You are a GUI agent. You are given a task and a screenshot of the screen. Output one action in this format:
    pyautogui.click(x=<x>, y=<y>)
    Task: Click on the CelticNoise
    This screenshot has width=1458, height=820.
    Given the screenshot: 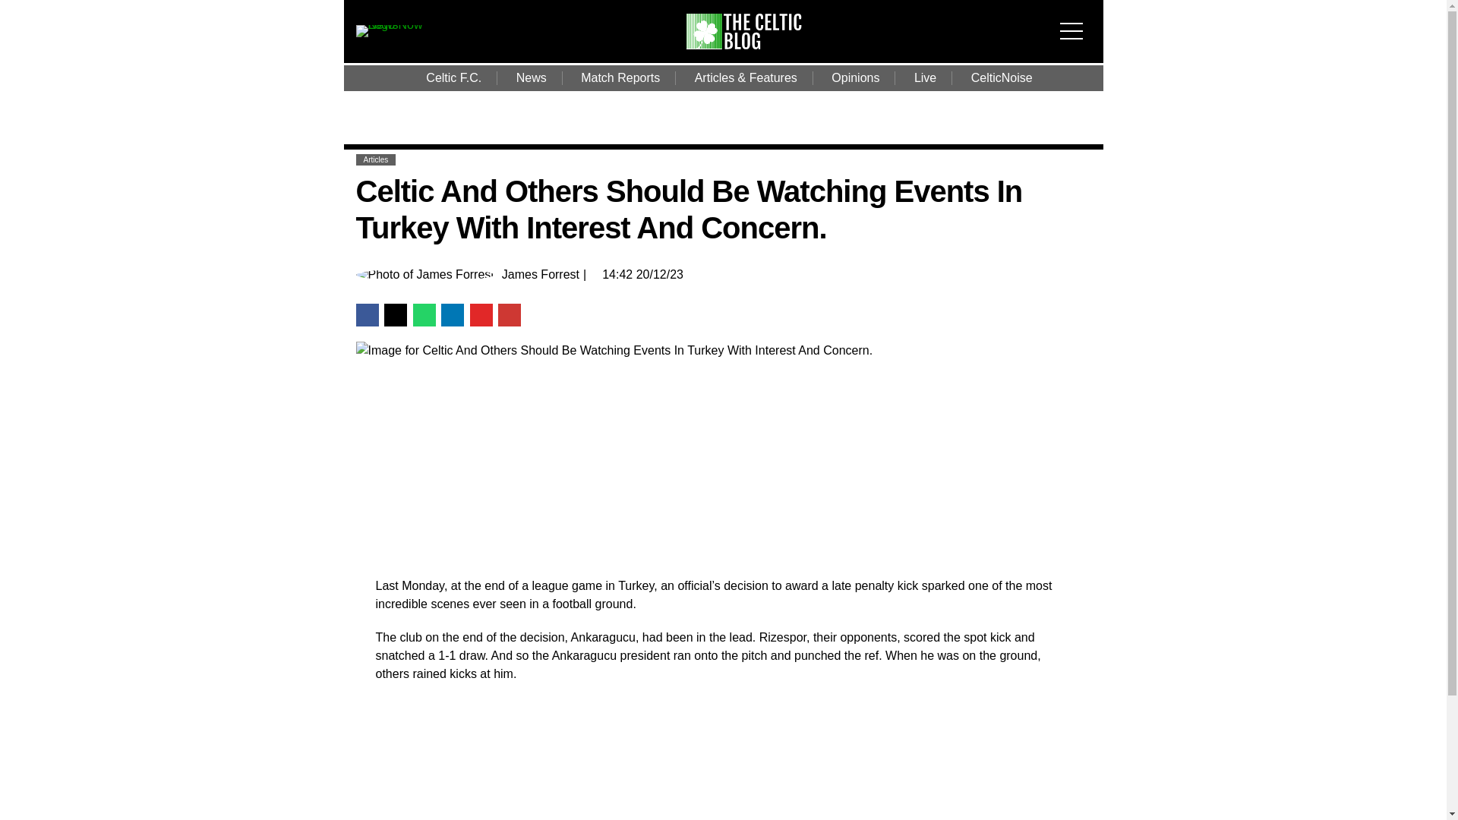 What is the action you would take?
    pyautogui.click(x=1002, y=77)
    